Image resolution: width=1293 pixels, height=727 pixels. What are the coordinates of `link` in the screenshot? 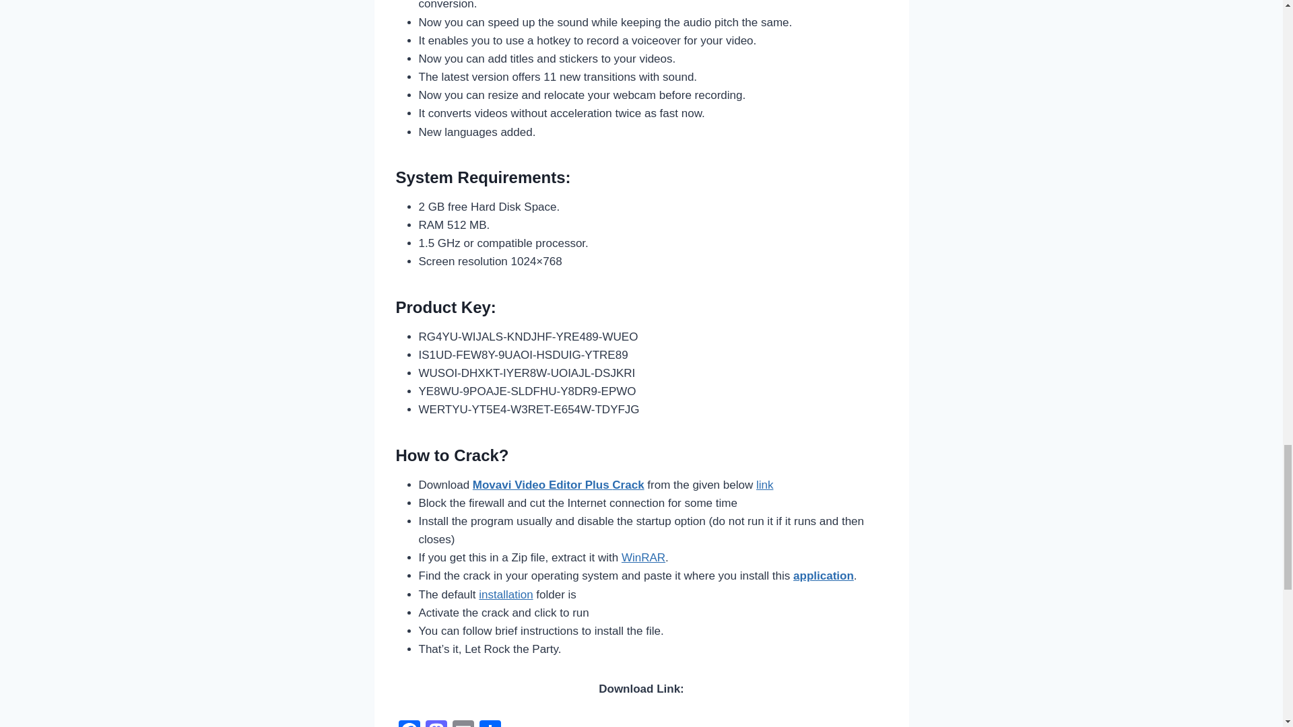 It's located at (765, 485).